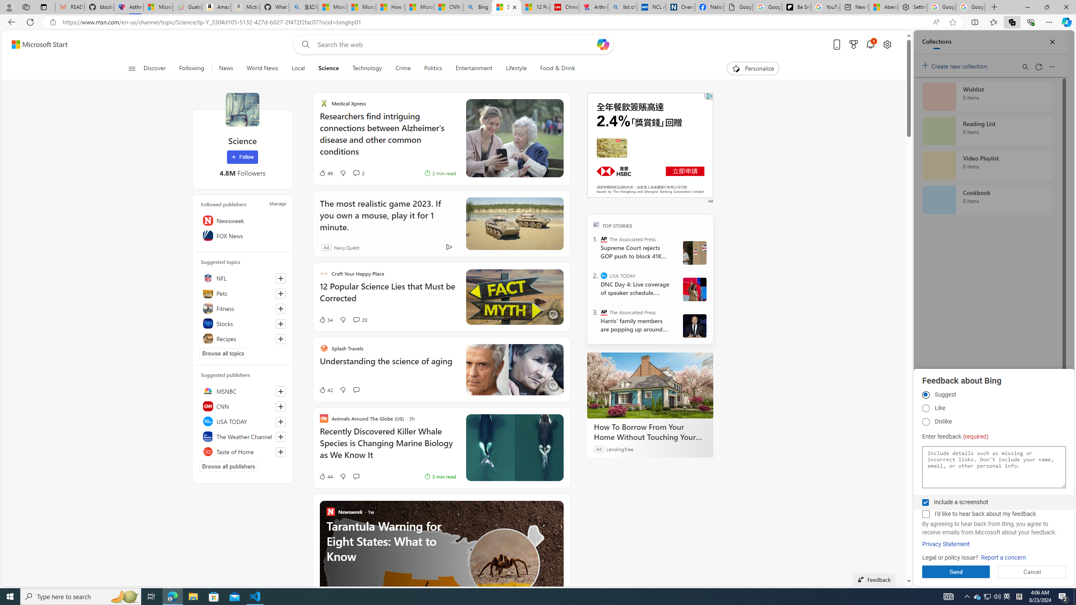 The height and width of the screenshot is (605, 1076). I want to click on Dislike Dislike, so click(926, 422).